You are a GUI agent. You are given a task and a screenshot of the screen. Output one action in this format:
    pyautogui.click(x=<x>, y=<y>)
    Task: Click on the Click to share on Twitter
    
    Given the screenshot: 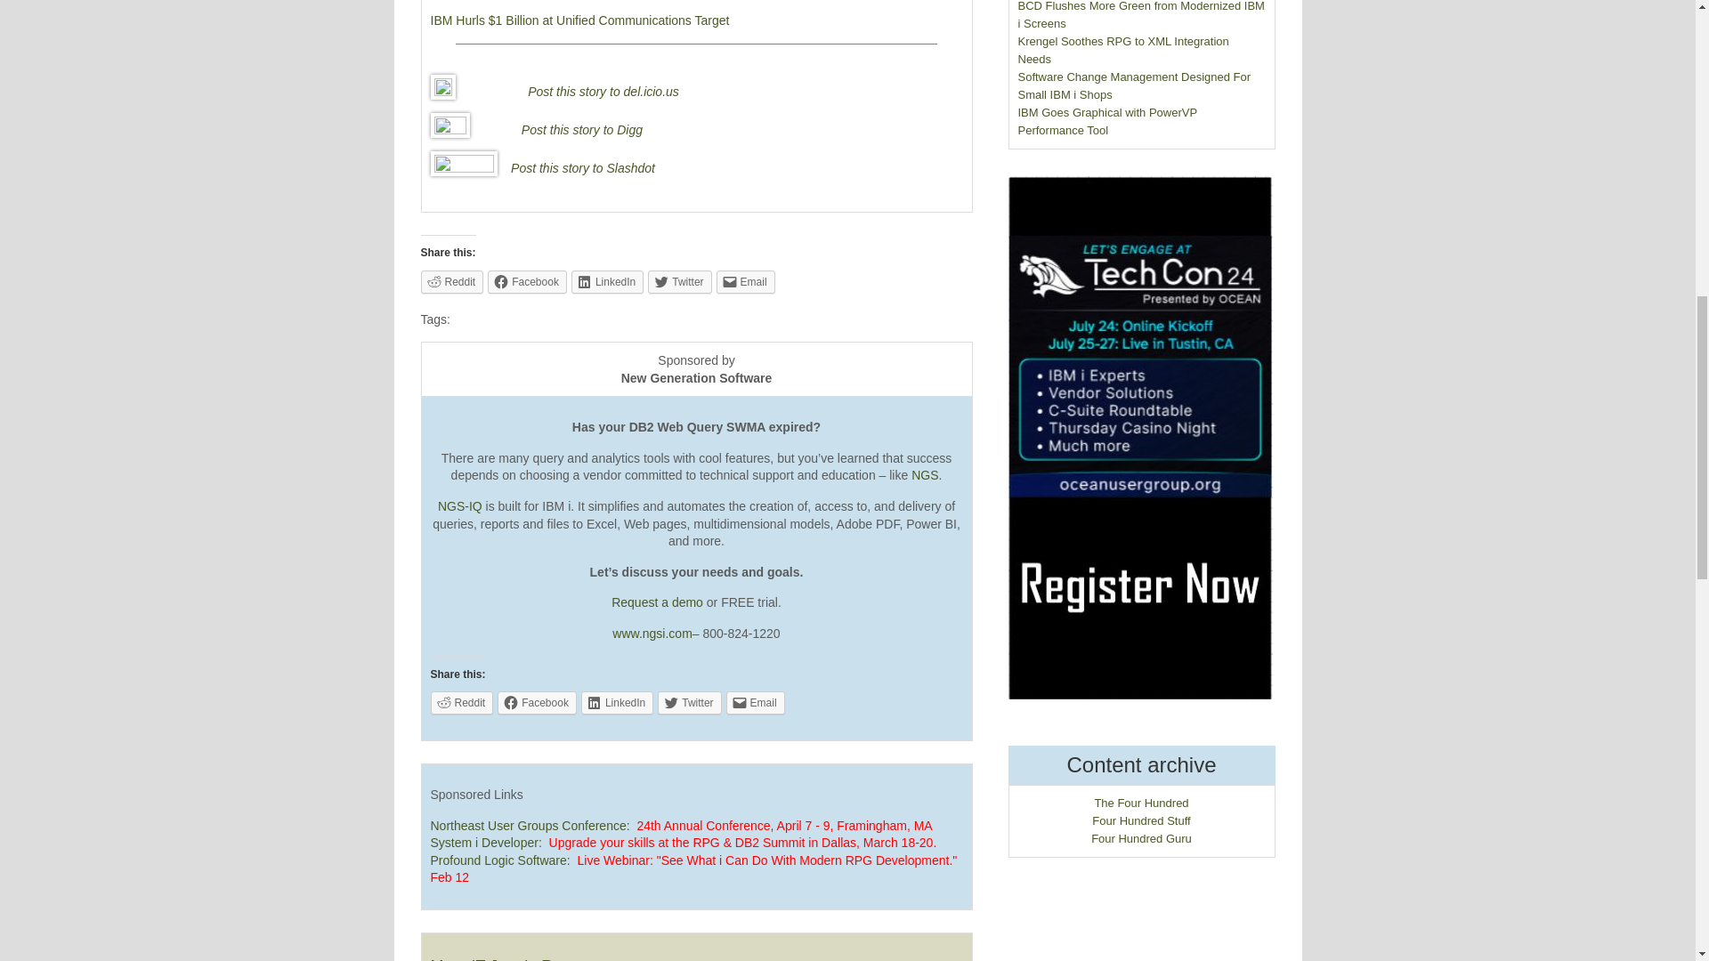 What is the action you would take?
    pyautogui.click(x=678, y=281)
    